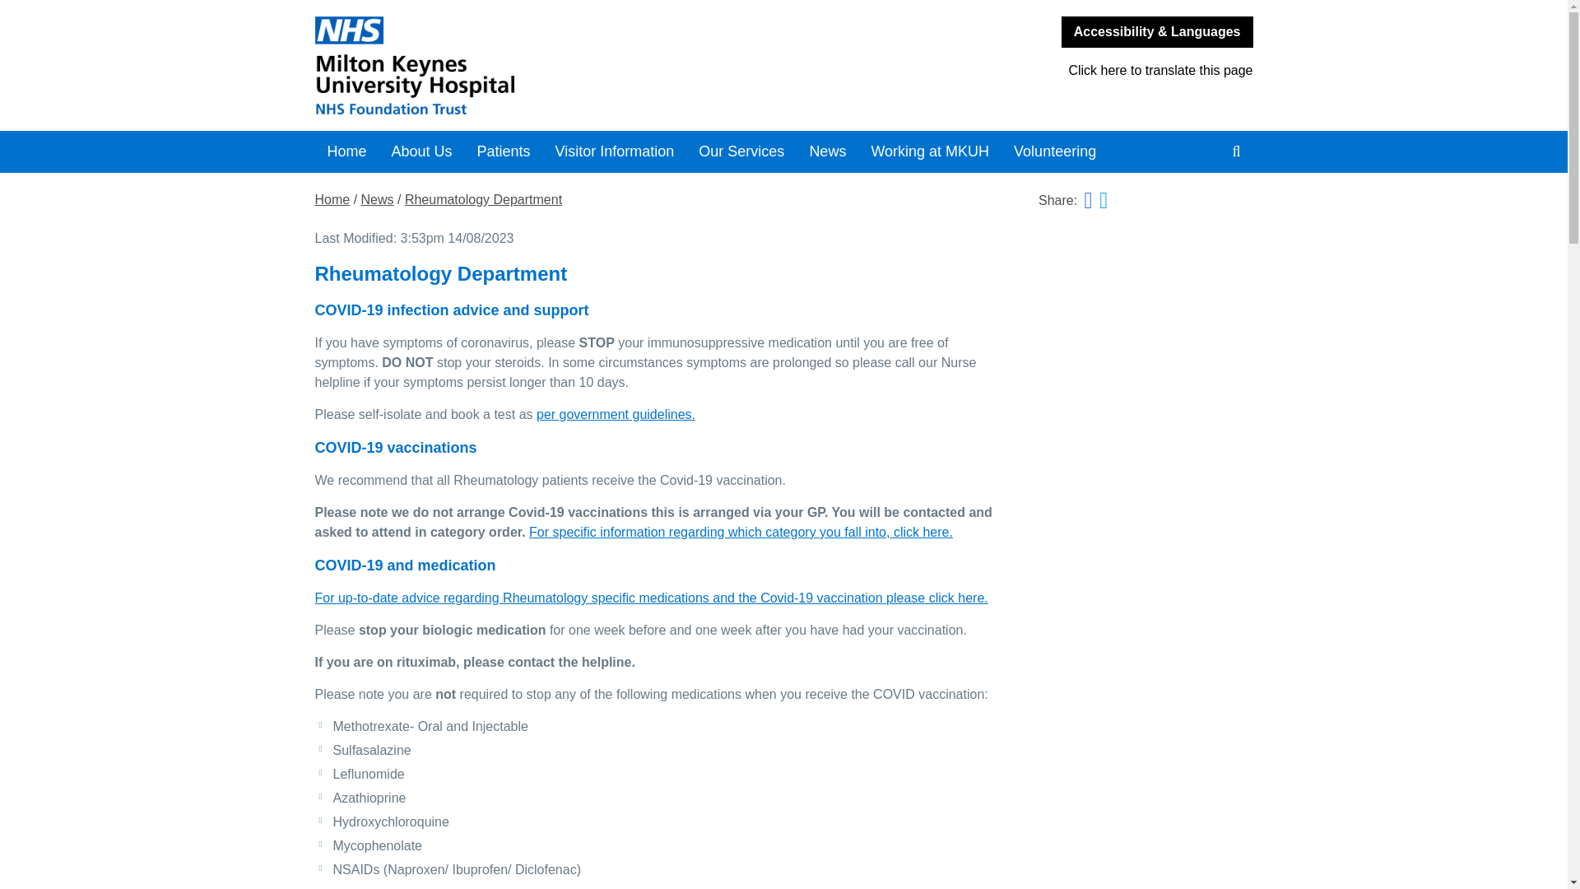 The width and height of the screenshot is (1580, 889). Describe the element at coordinates (542, 66) in the screenshot. I see `Home` at that location.